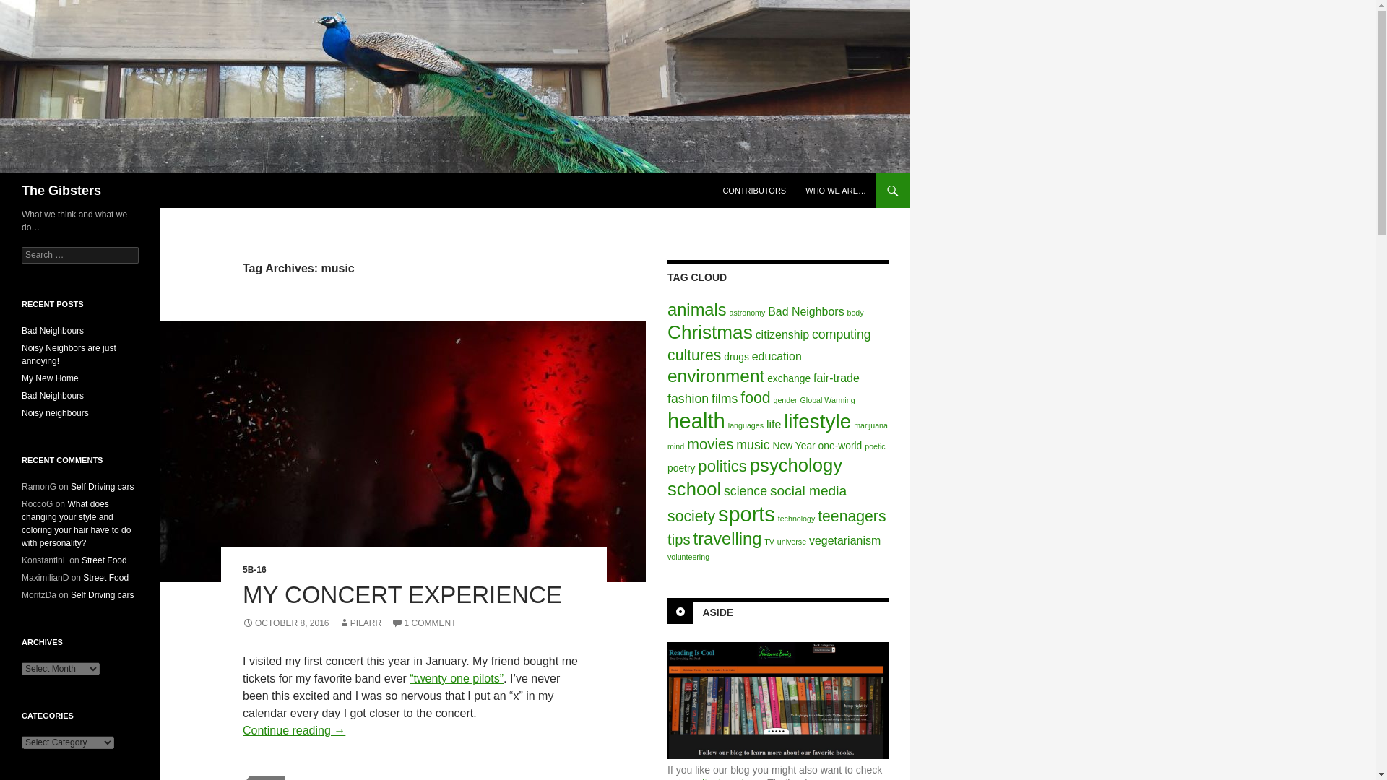 The height and width of the screenshot is (780, 1387). Describe the element at coordinates (423, 623) in the screenshot. I see `1 COMMENT` at that location.